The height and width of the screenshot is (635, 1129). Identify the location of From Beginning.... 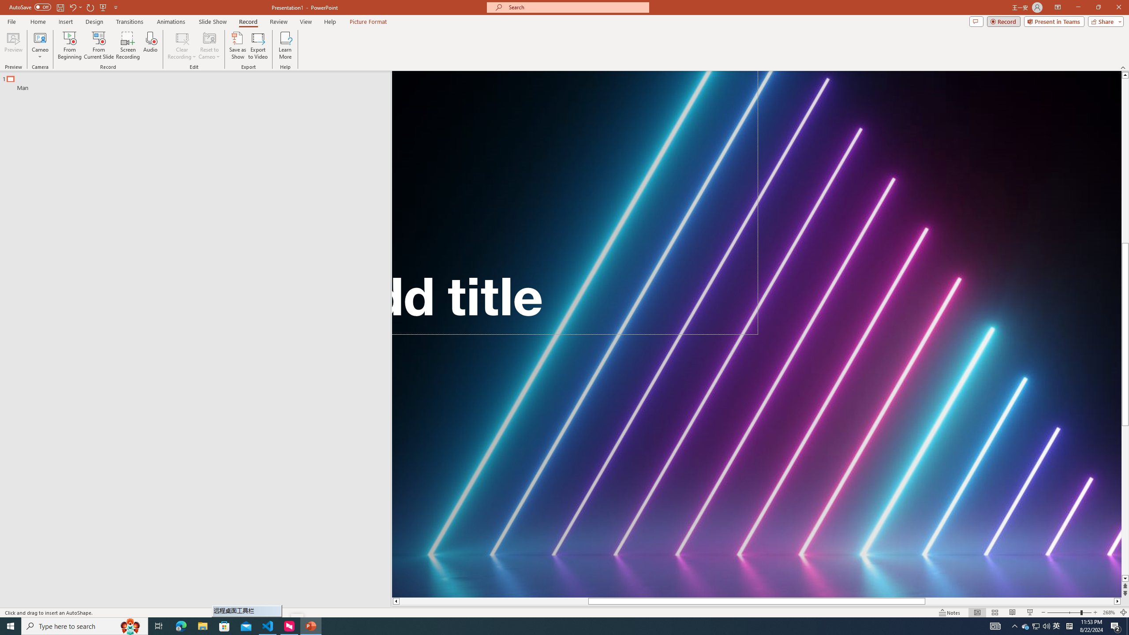
(69, 45).